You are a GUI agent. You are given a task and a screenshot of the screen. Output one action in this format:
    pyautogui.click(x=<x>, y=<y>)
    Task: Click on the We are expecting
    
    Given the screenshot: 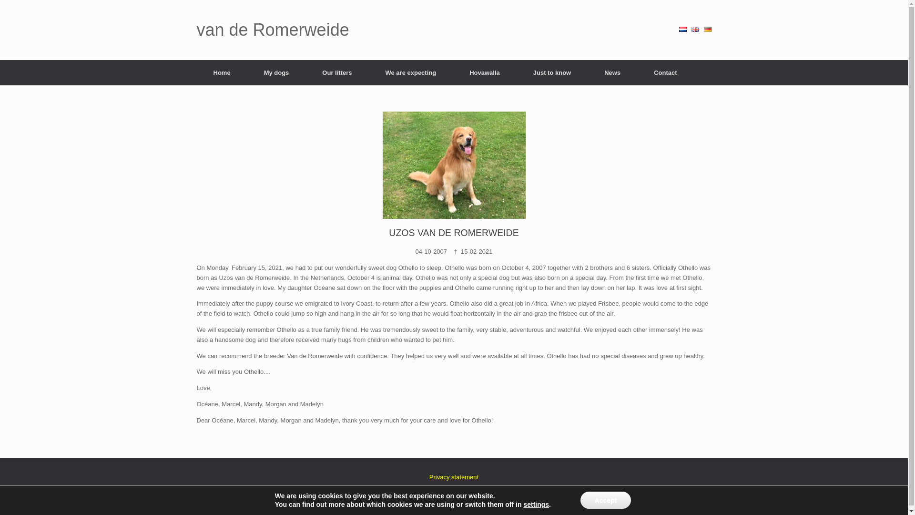 What is the action you would take?
    pyautogui.click(x=411, y=72)
    